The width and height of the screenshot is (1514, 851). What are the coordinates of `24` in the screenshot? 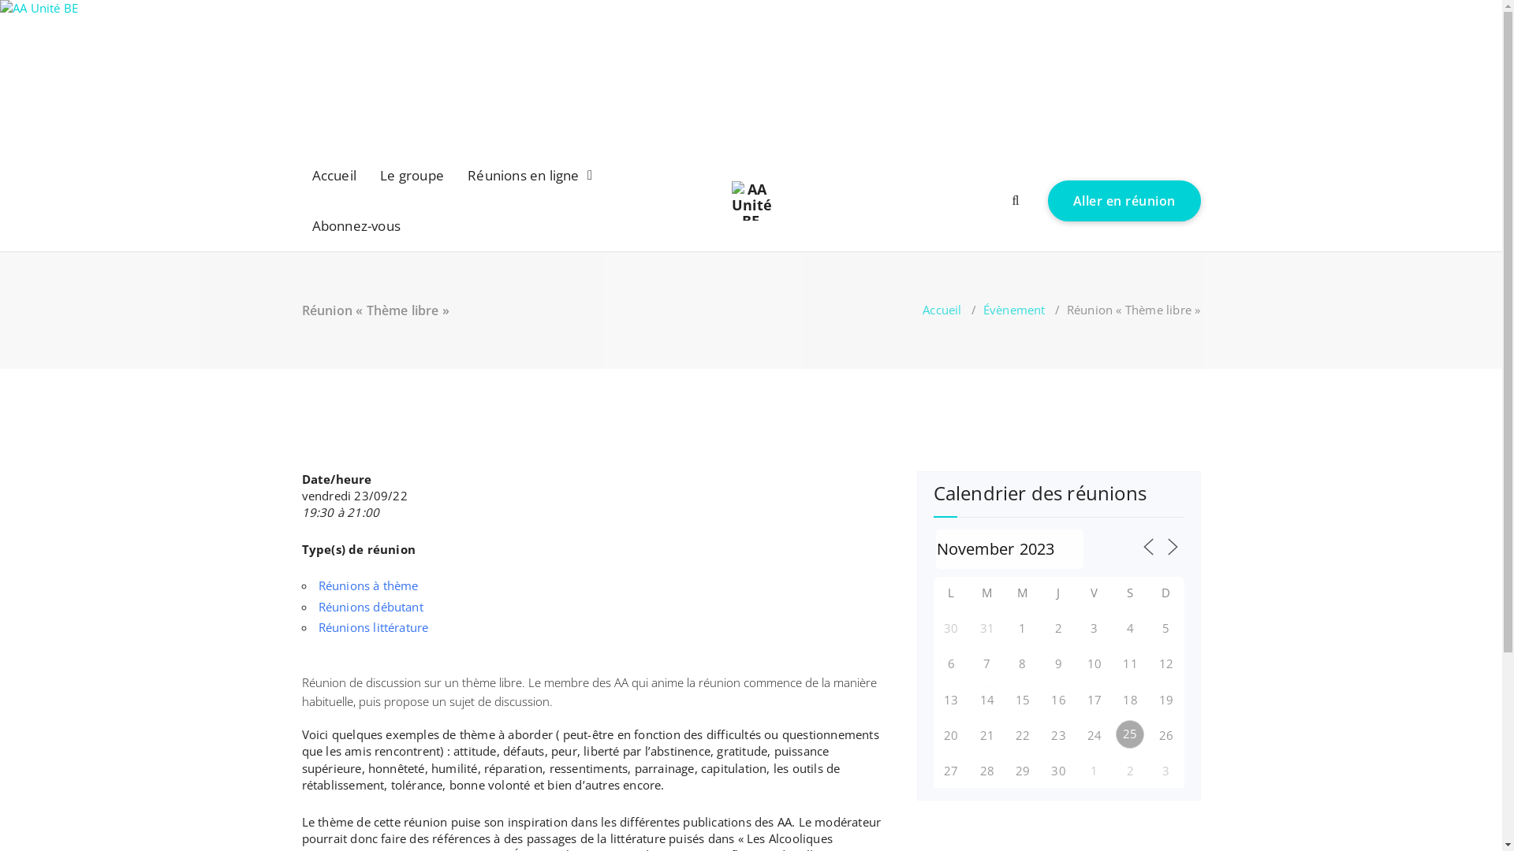 It's located at (1094, 734).